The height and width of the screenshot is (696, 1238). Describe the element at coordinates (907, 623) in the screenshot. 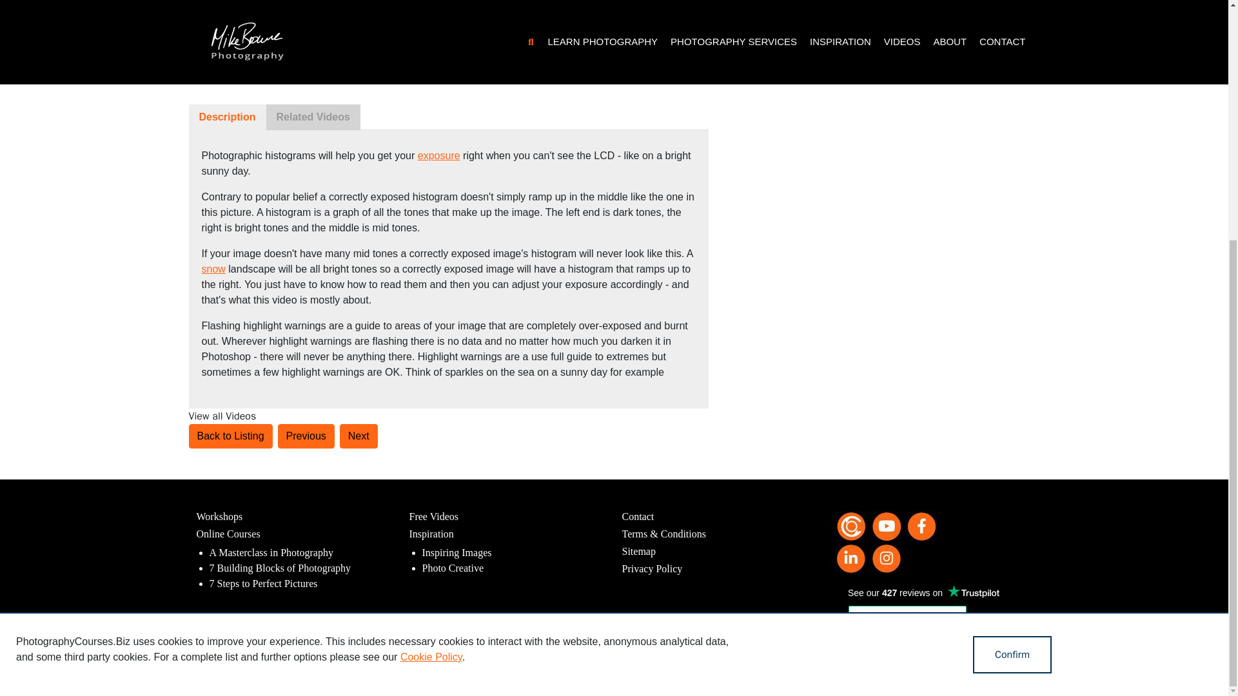

I see `Customer reviews powered by Trustpilot` at that location.